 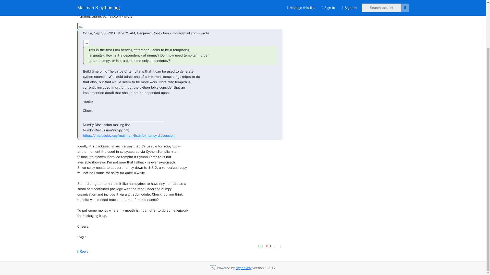 What do you see at coordinates (268, 246) in the screenshot?
I see `You must be logged-in to vote.` at bounding box center [268, 246].